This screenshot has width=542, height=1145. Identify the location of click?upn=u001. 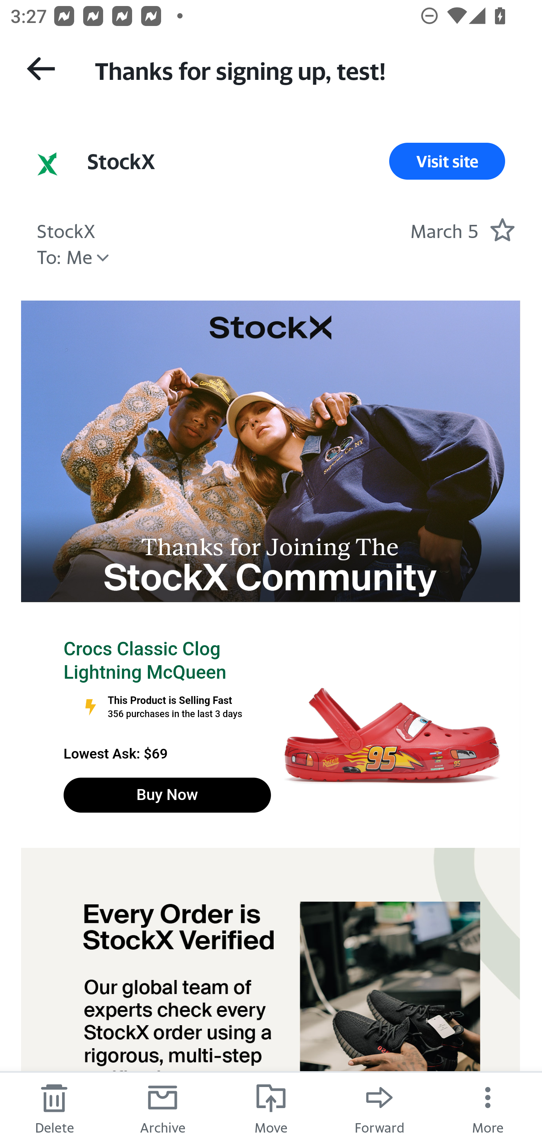
(270, 451).